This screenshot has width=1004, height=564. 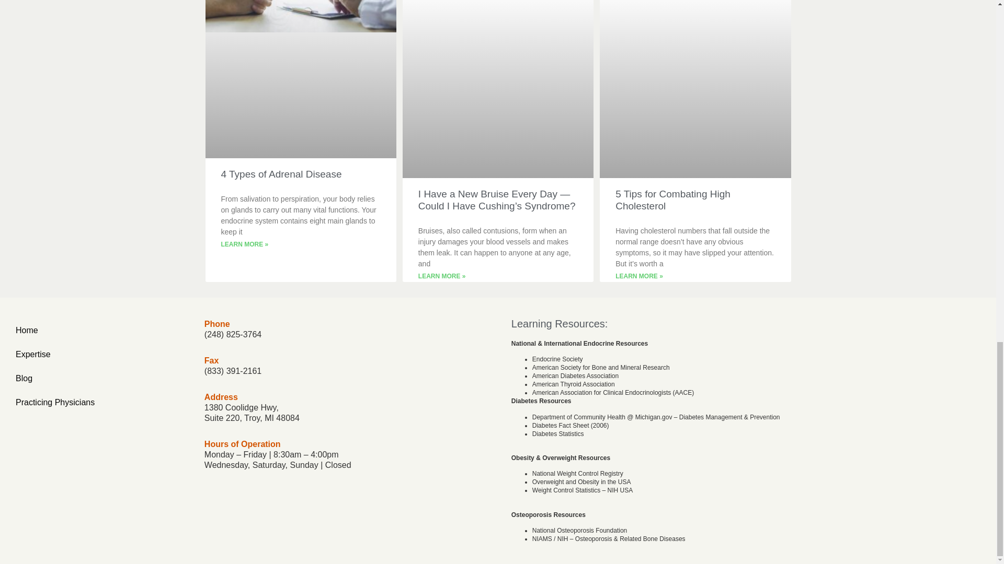 What do you see at coordinates (558, 434) in the screenshot?
I see `Diabetes Statistics` at bounding box center [558, 434].